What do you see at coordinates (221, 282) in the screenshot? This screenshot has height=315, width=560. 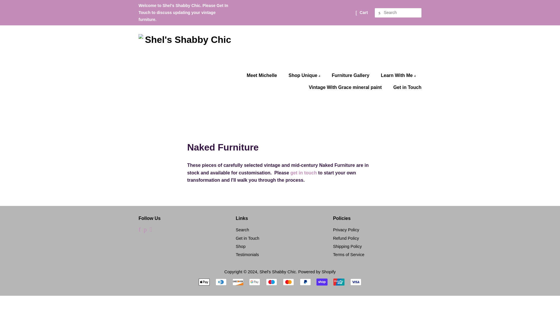 I see `Diners Club` at bounding box center [221, 282].